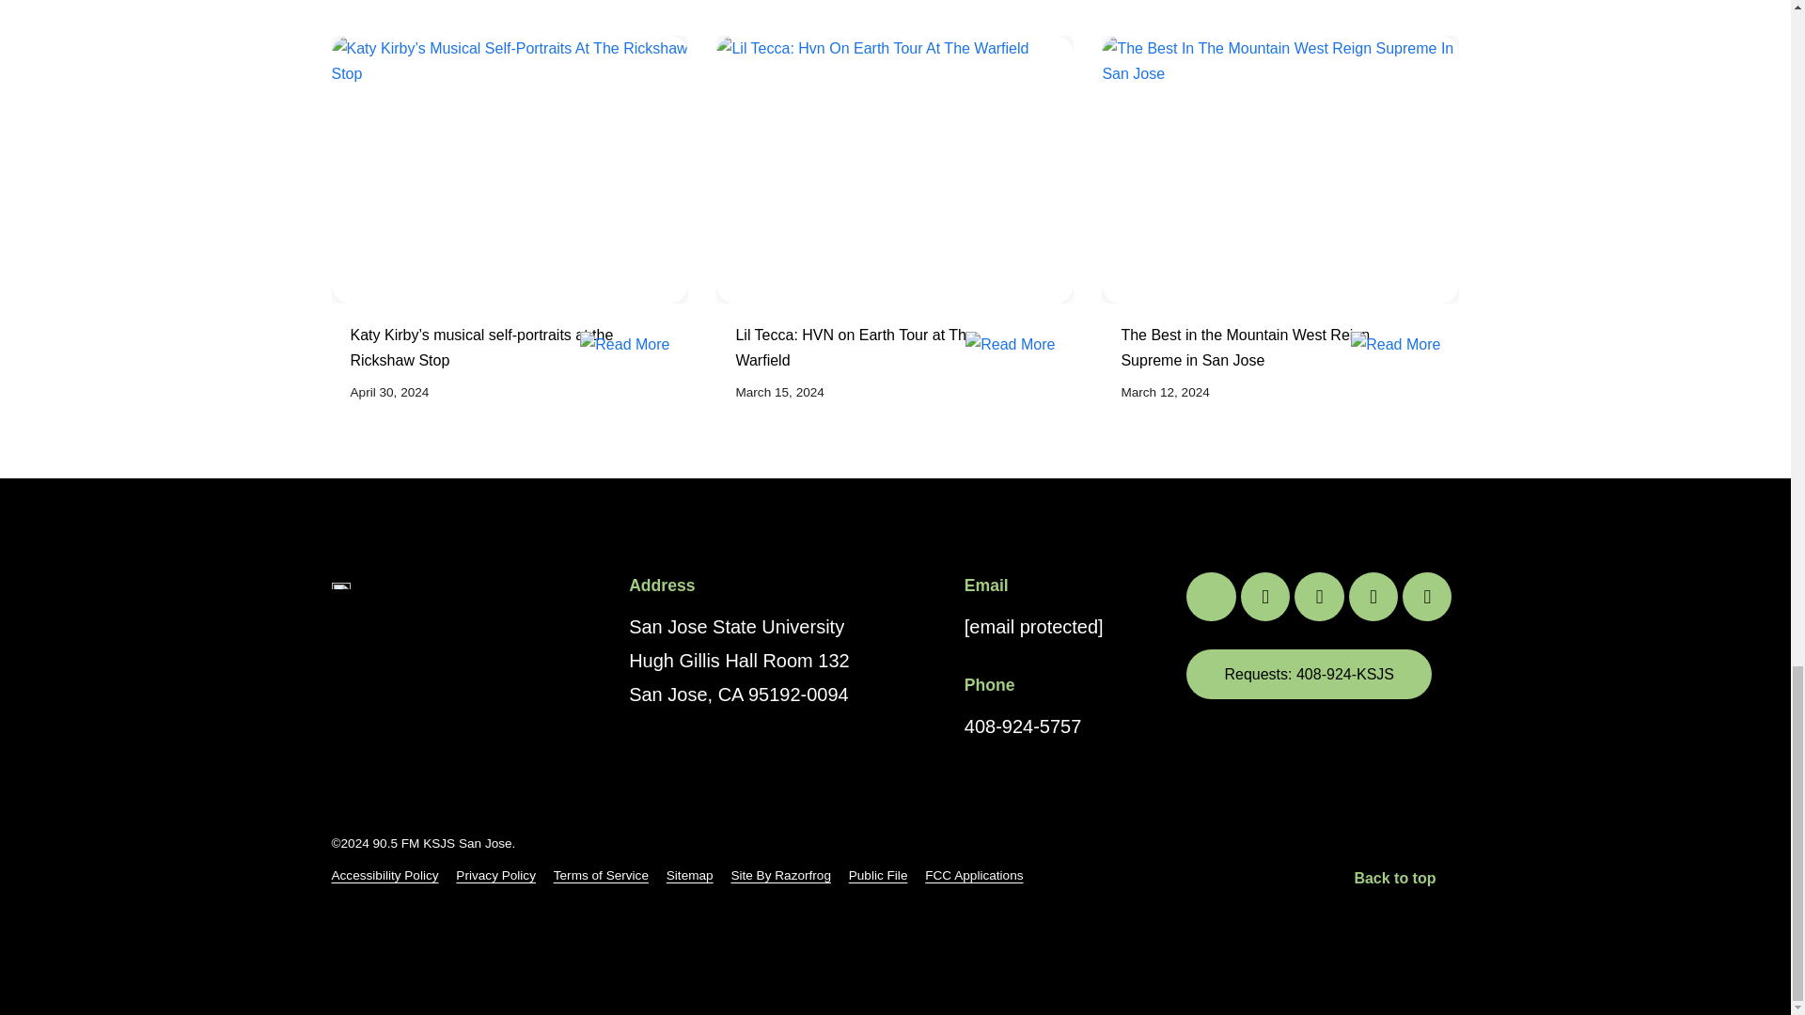 The image size is (1805, 1015). I want to click on Twitter, so click(1210, 596).